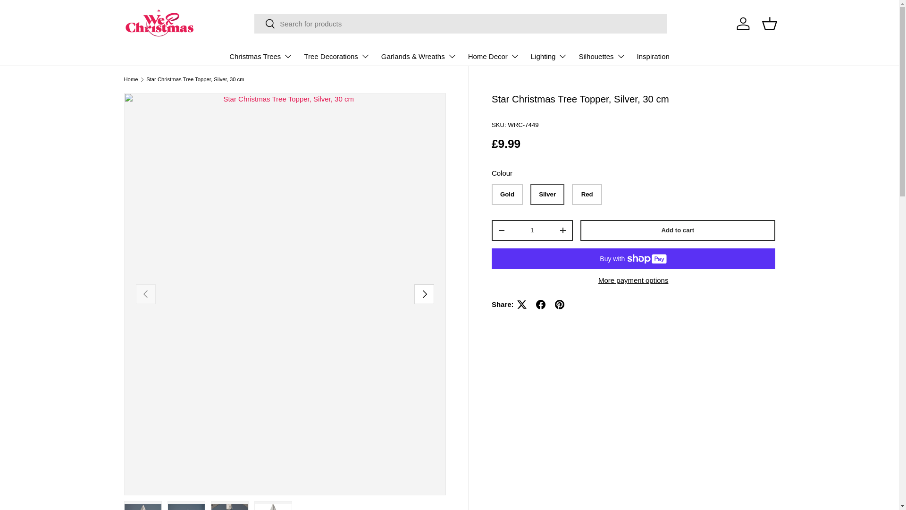  What do you see at coordinates (559, 305) in the screenshot?
I see `Pin on Pinterest` at bounding box center [559, 305].